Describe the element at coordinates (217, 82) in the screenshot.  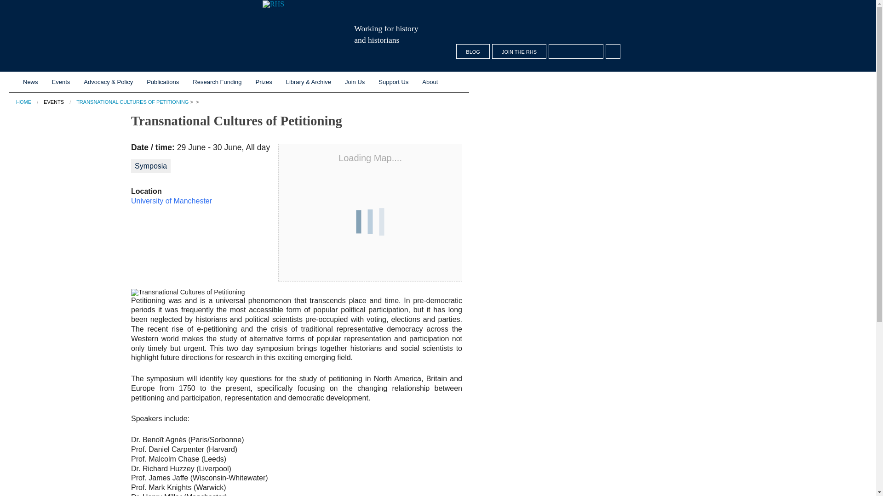
I see `Research Funding` at that location.